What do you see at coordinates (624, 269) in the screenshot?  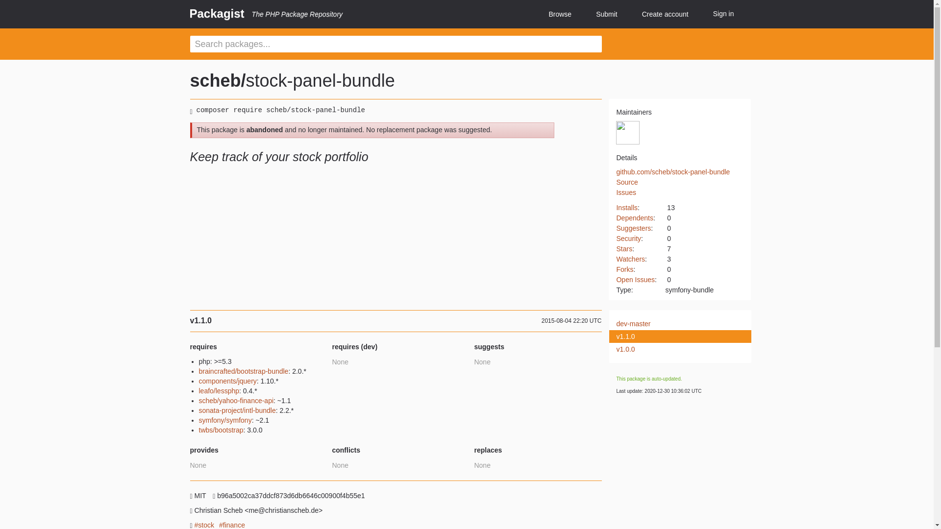 I see `Forks` at bounding box center [624, 269].